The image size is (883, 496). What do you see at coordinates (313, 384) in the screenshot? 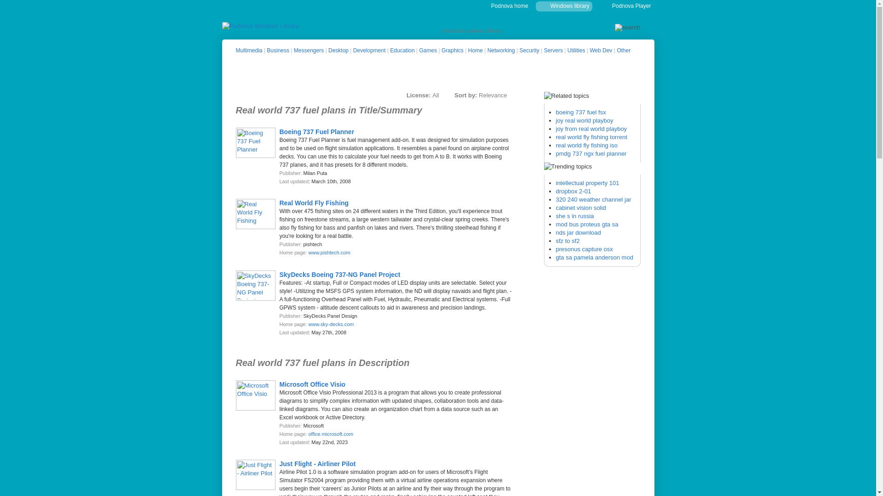
I see `Microsoft Office Visio` at bounding box center [313, 384].